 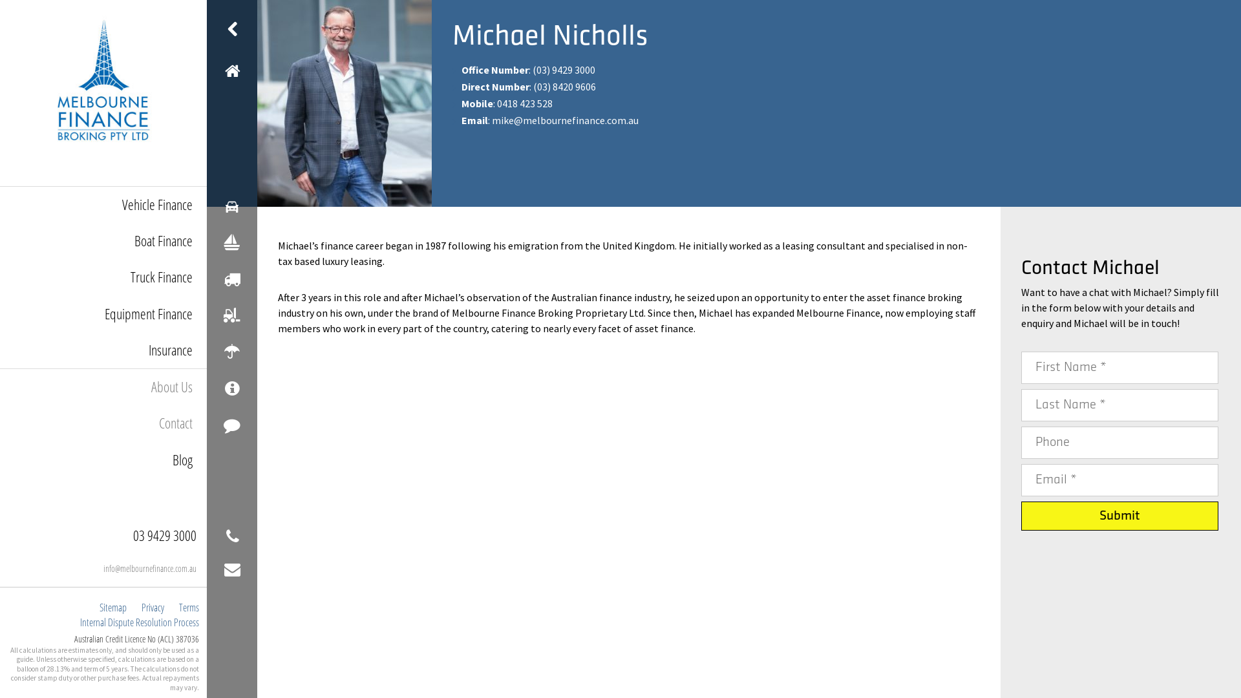 I want to click on (03) 9429 3000, so click(x=564, y=70).